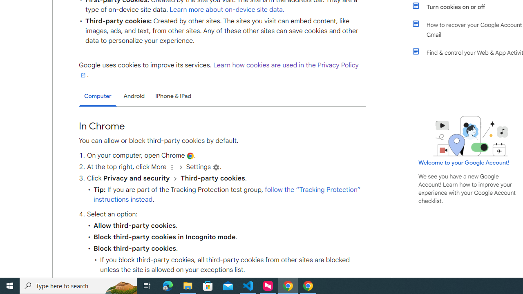  Describe the element at coordinates (173, 96) in the screenshot. I see `iPhone & iPad` at that location.